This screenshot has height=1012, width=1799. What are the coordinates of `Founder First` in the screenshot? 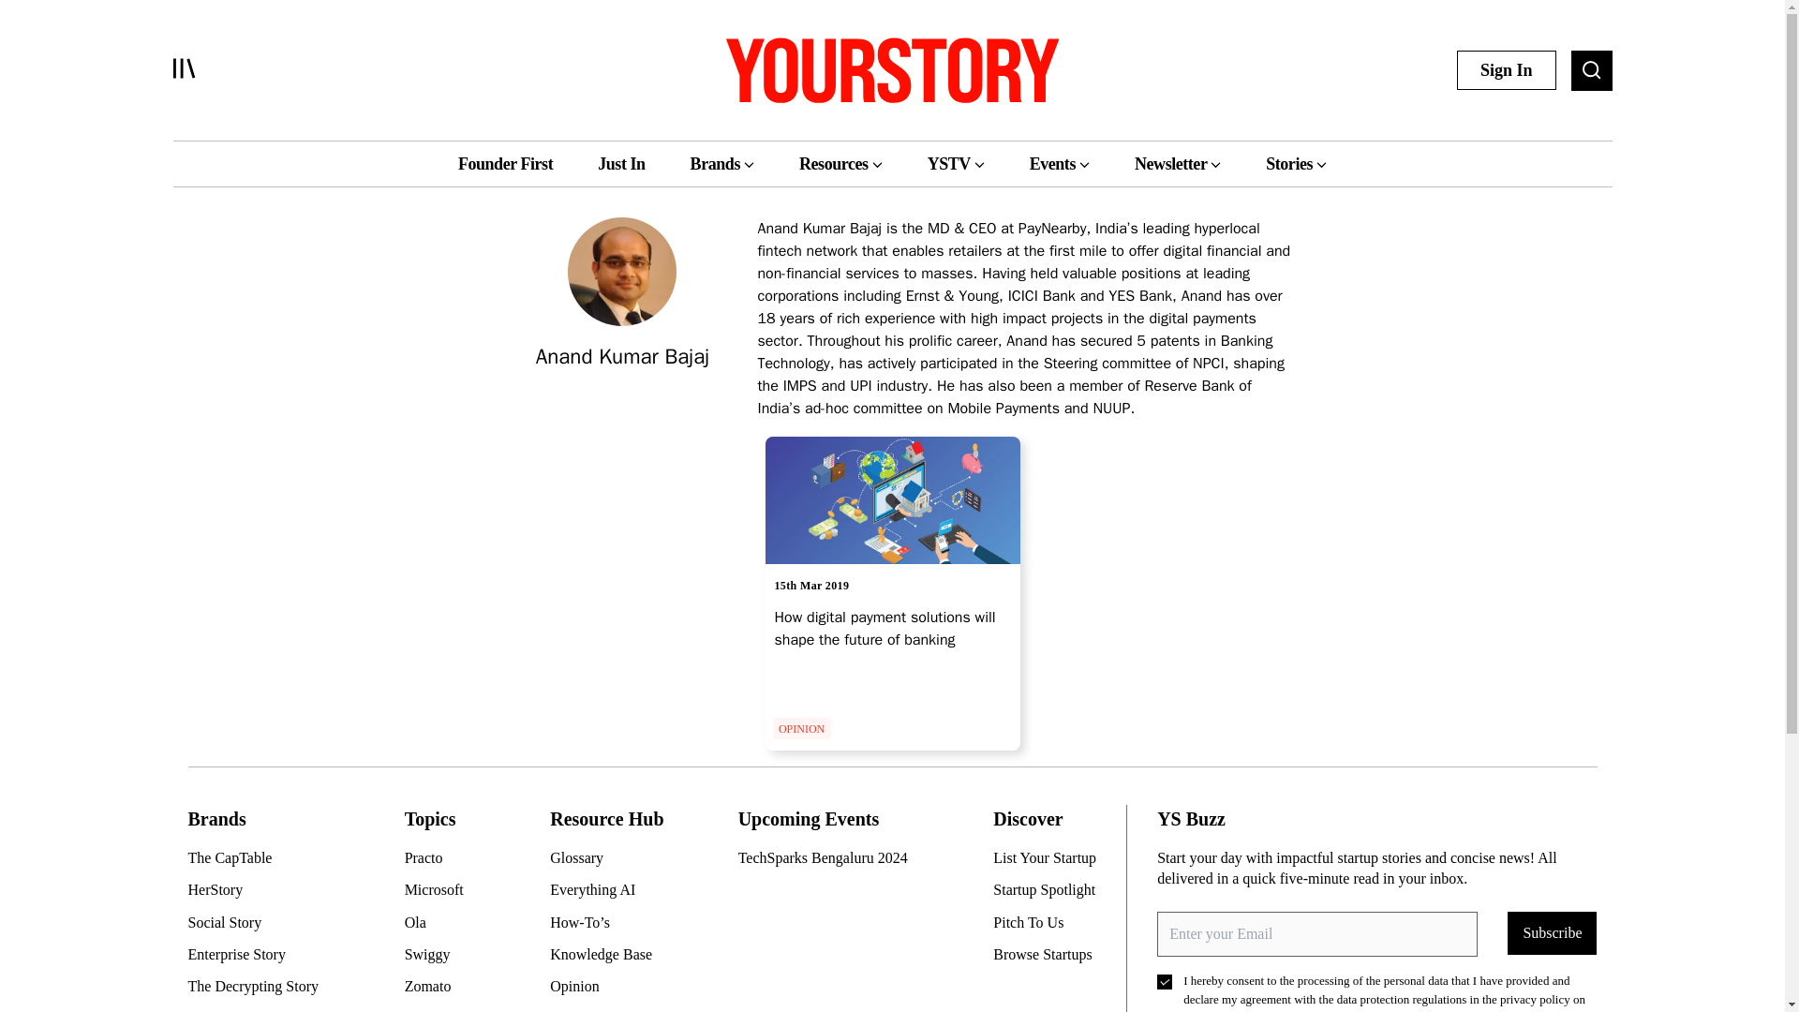 It's located at (505, 163).